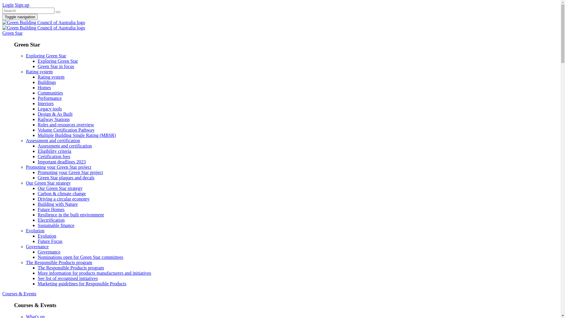  What do you see at coordinates (58, 61) in the screenshot?
I see `Exploring Green Star` at bounding box center [58, 61].